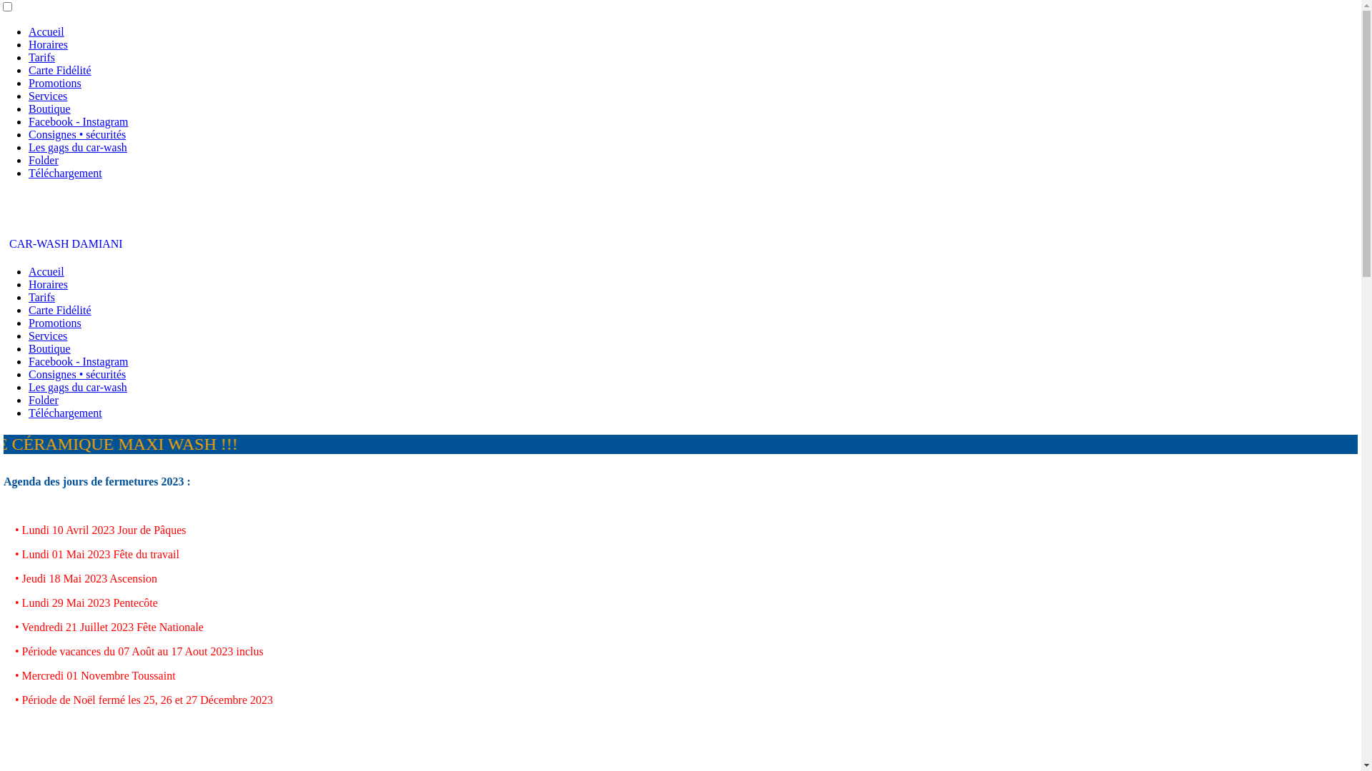 The width and height of the screenshot is (1372, 771). Describe the element at coordinates (41, 57) in the screenshot. I see `Tarifs` at that location.